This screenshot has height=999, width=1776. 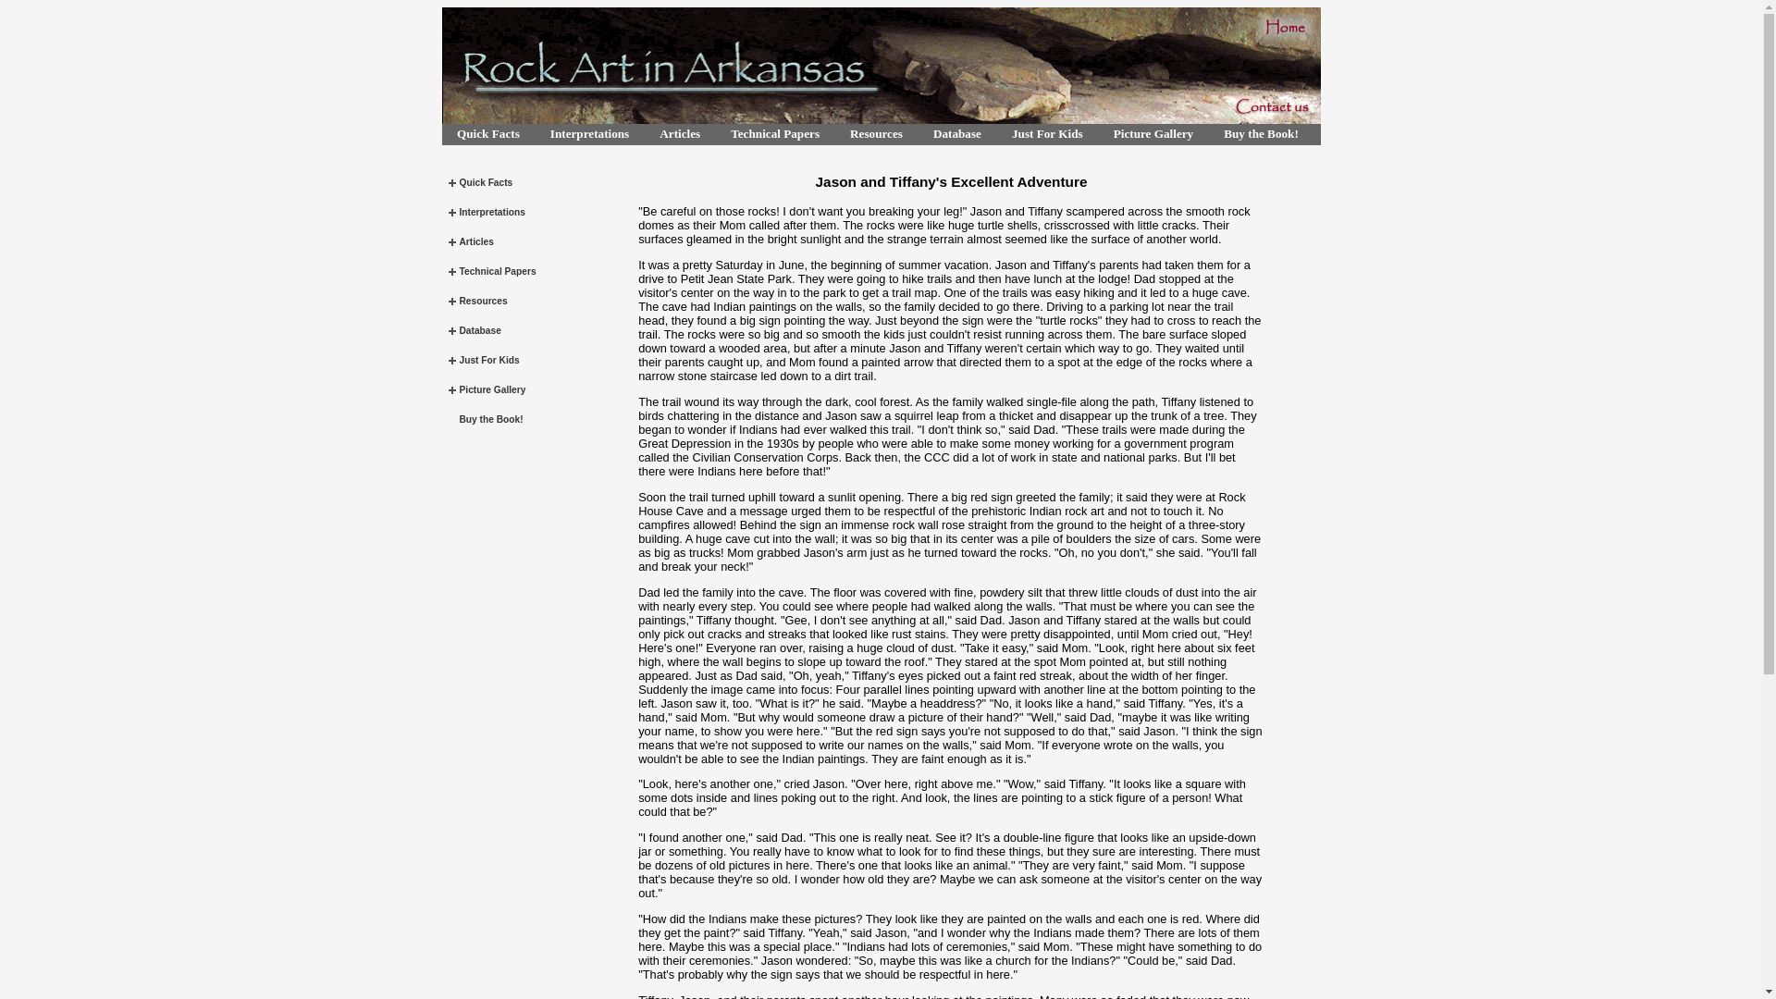 What do you see at coordinates (775, 133) in the screenshot?
I see `Technical Papers` at bounding box center [775, 133].